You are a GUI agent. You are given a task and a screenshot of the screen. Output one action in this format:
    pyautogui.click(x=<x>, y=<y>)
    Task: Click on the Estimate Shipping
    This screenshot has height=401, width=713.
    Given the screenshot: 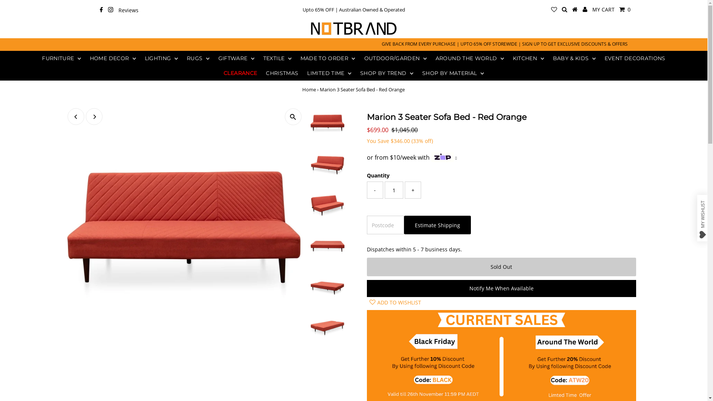 What is the action you would take?
    pyautogui.click(x=437, y=225)
    